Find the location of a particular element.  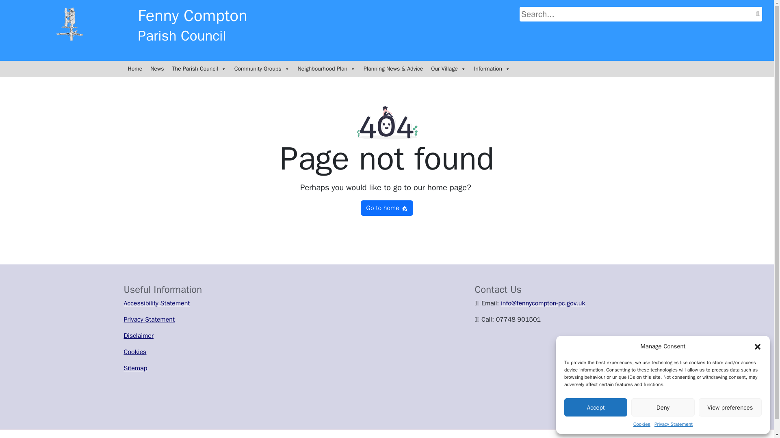

View preferences is located at coordinates (730, 407).